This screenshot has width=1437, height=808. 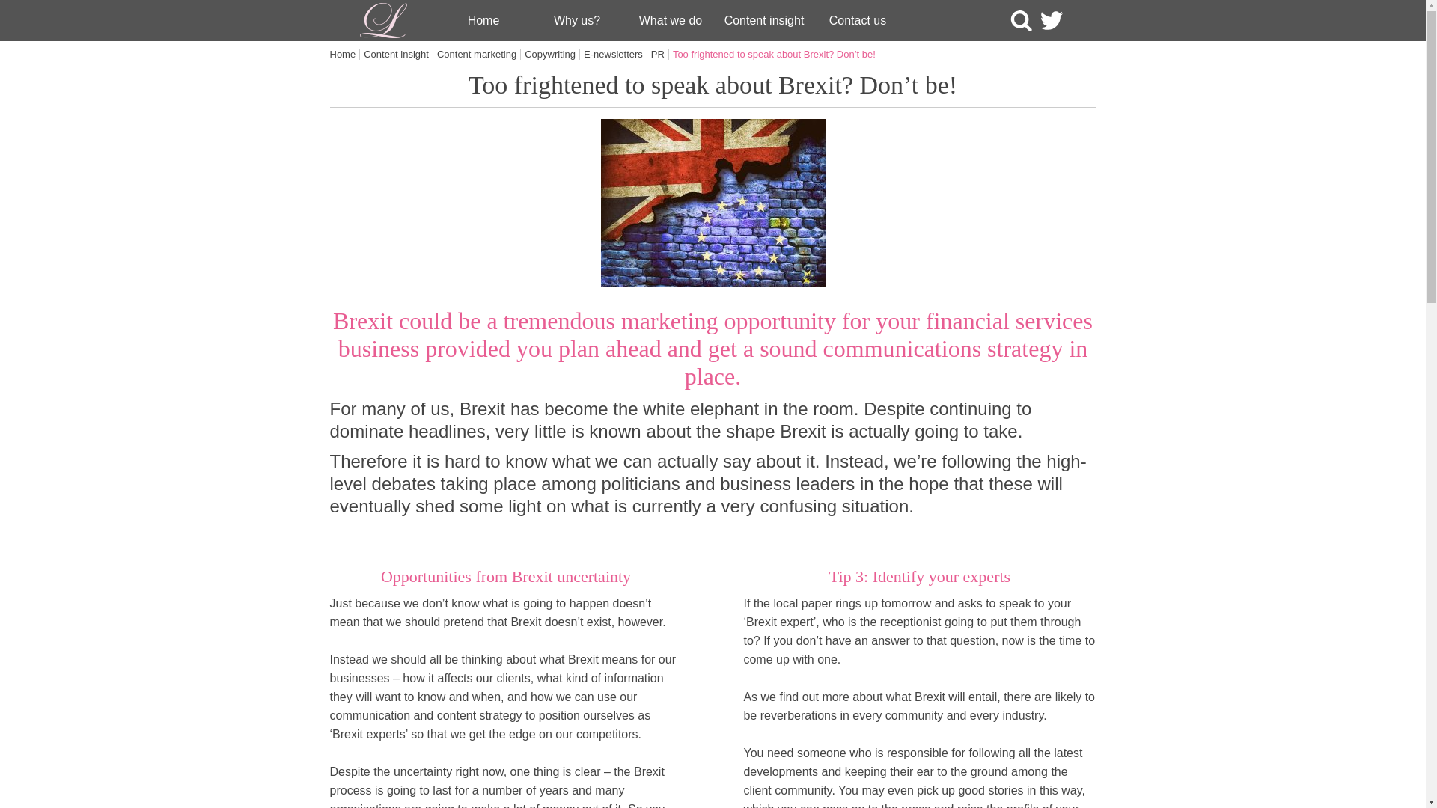 What do you see at coordinates (660, 54) in the screenshot?
I see `PR` at bounding box center [660, 54].